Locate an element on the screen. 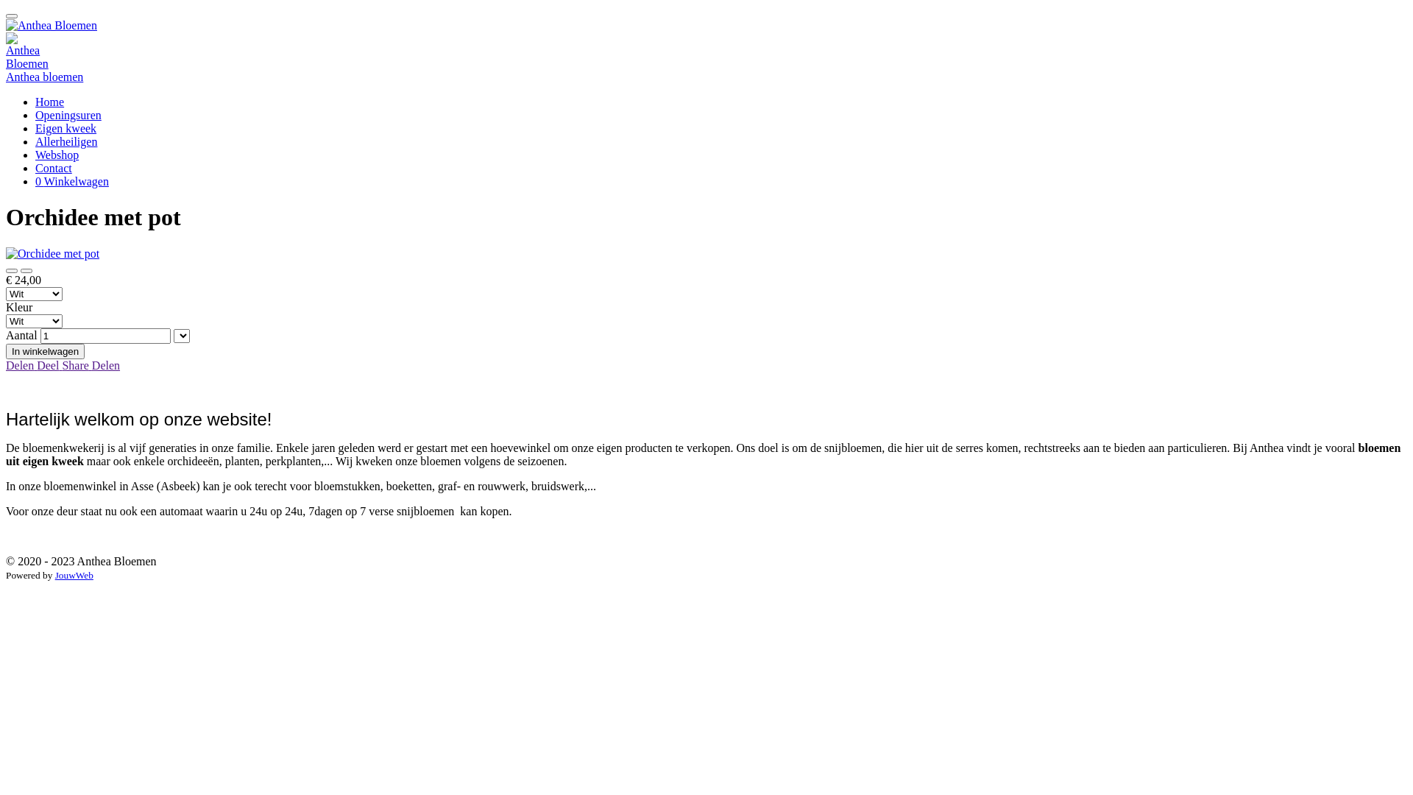 The image size is (1413, 795). Allerheiligen is located at coordinates (66, 141).